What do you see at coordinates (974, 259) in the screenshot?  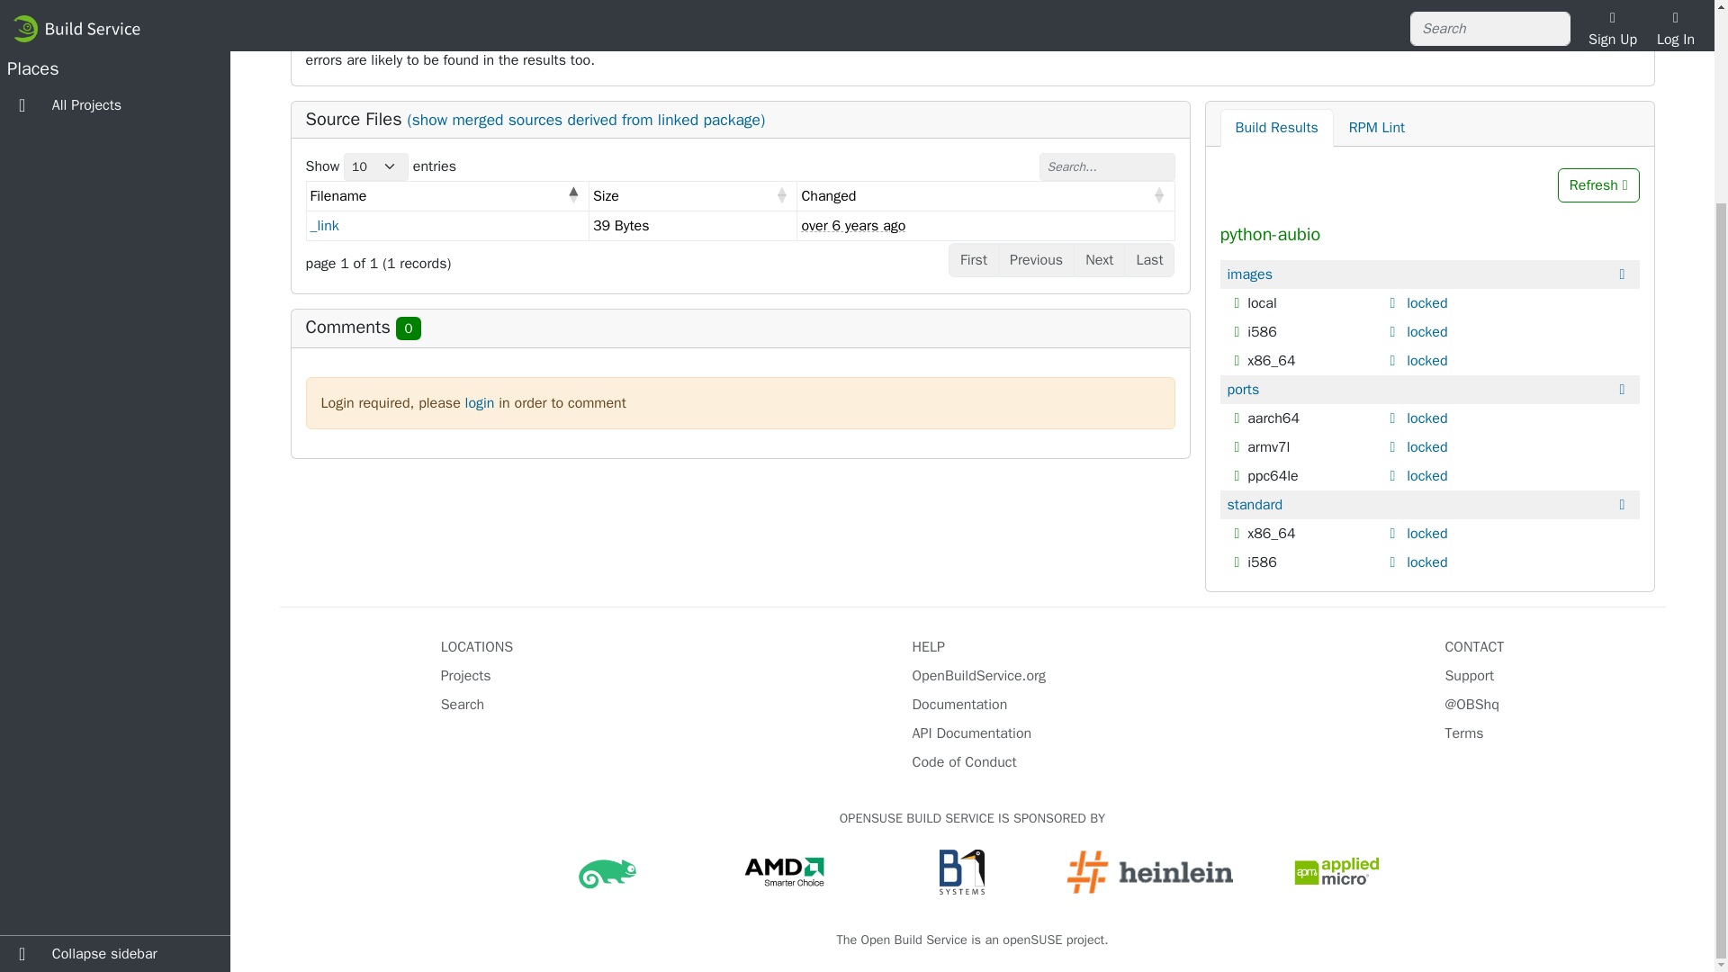 I see `First` at bounding box center [974, 259].